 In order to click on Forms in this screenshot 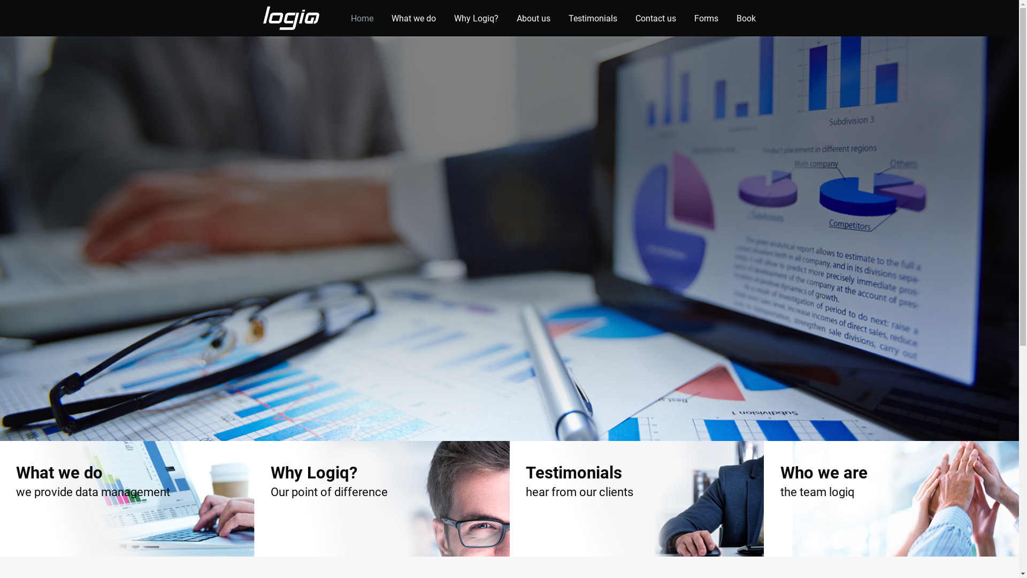, I will do `click(706, 18)`.